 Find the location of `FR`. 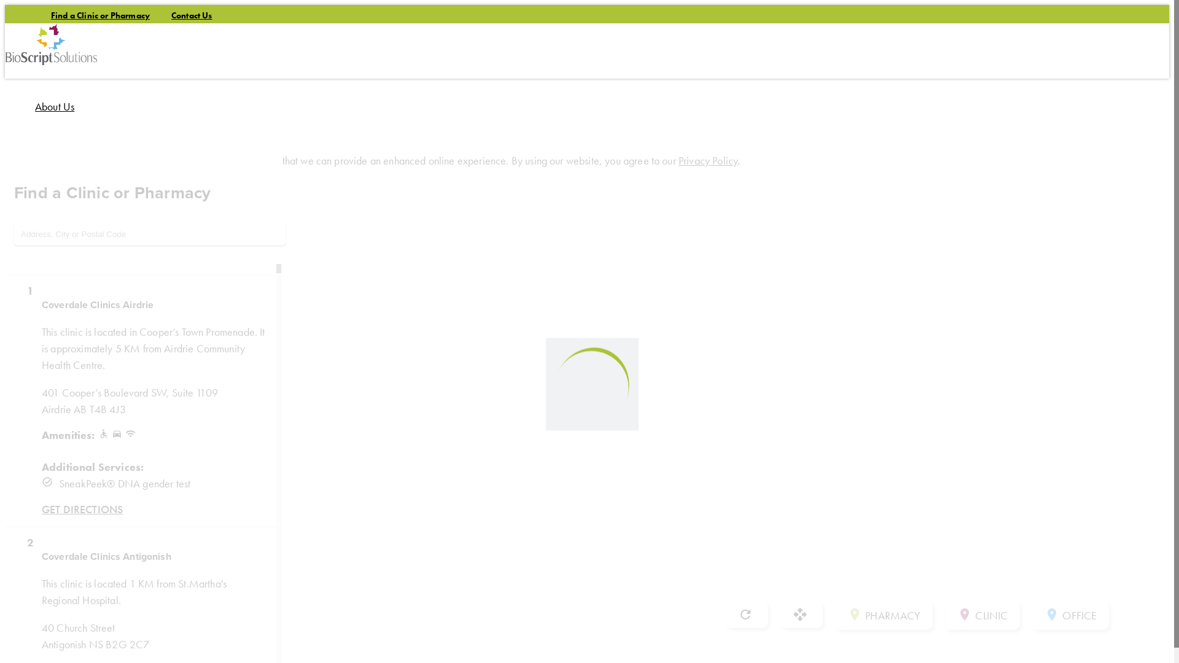

FR is located at coordinates (80, 318).